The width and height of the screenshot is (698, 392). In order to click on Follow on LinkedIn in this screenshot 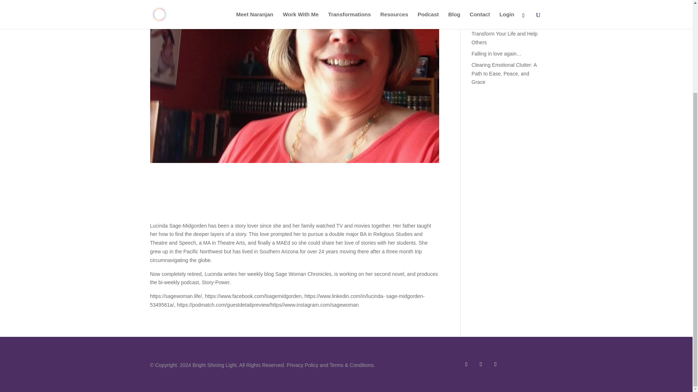, I will do `click(481, 364)`.